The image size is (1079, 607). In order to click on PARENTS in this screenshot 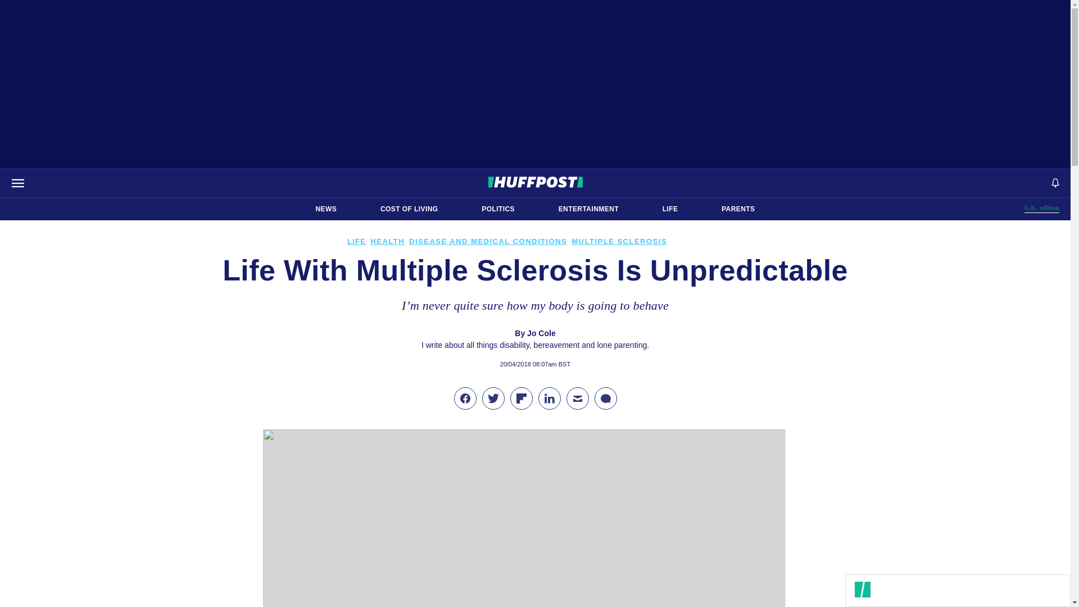, I will do `click(738, 209)`.